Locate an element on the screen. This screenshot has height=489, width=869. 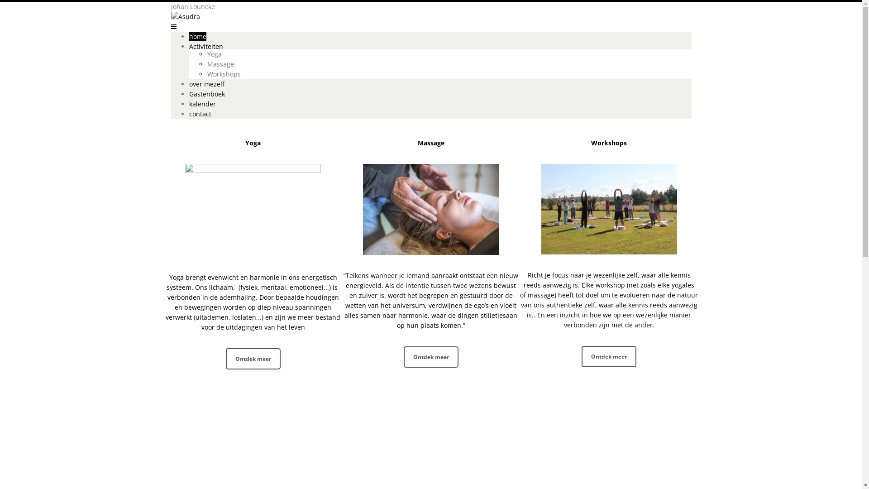
Yoga is located at coordinates (215, 54).